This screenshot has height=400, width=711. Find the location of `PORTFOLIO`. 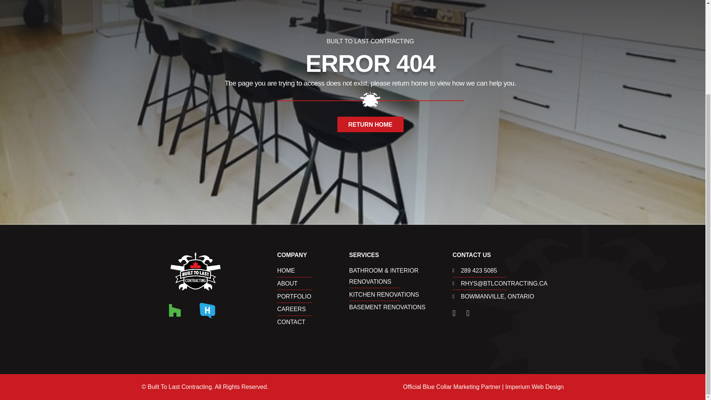

PORTFOLIO is located at coordinates (313, 297).